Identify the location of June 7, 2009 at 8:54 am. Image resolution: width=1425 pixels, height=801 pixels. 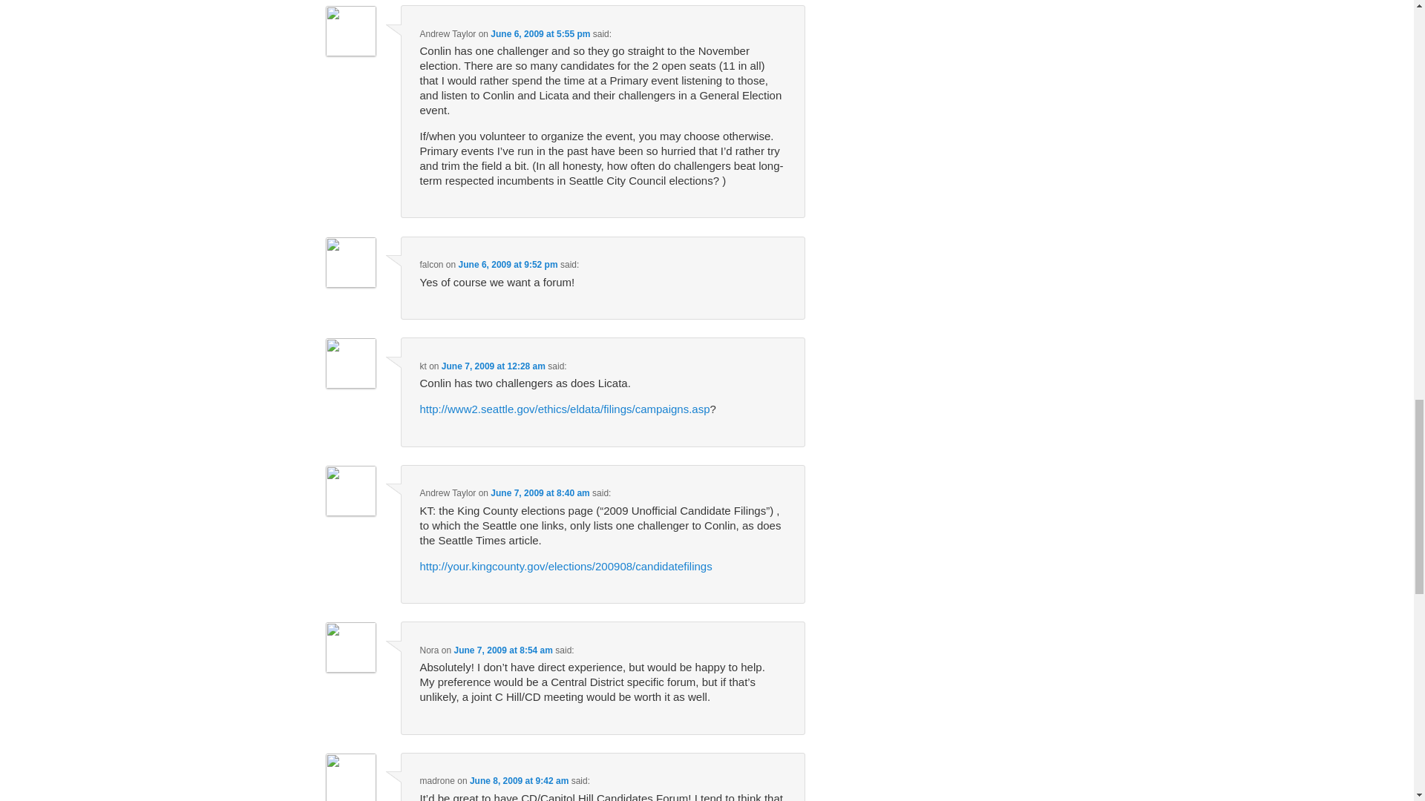
(503, 650).